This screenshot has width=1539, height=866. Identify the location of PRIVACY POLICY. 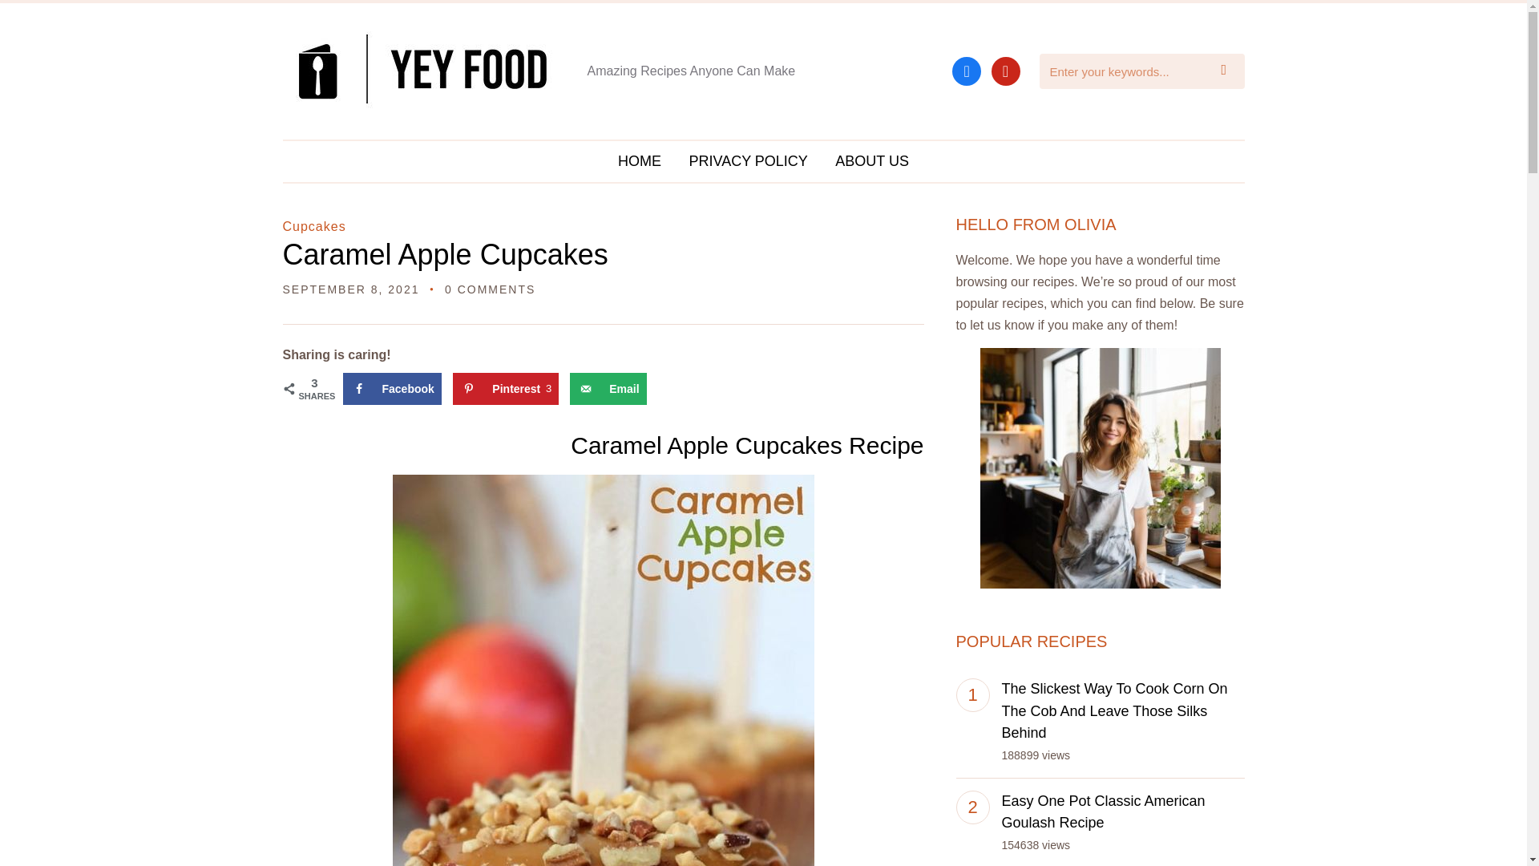
(747, 161).